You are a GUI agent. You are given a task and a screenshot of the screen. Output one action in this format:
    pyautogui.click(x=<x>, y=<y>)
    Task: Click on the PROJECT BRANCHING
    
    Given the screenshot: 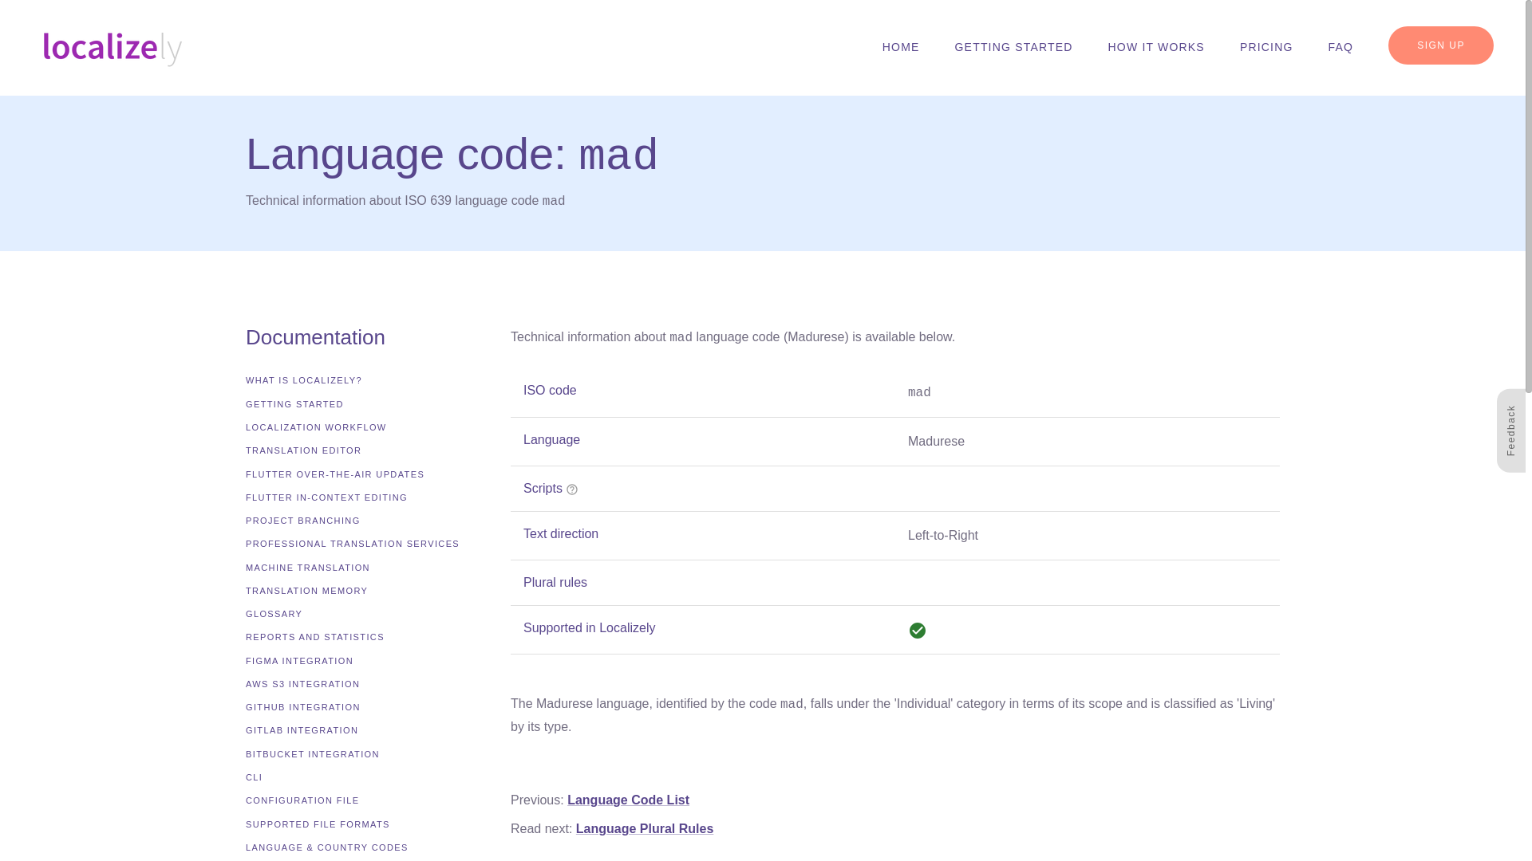 What is the action you would take?
    pyautogui.click(x=302, y=521)
    